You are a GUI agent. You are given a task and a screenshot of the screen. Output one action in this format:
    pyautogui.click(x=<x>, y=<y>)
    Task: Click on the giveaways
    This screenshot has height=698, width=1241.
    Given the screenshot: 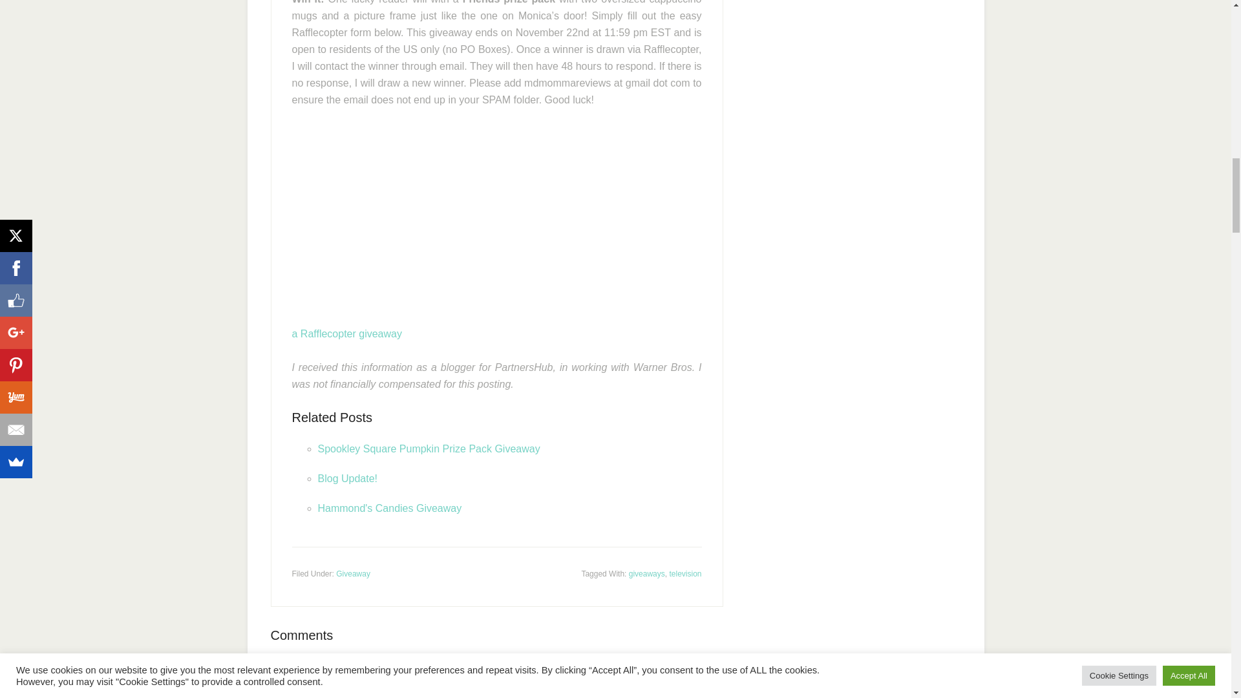 What is the action you would take?
    pyautogui.click(x=647, y=573)
    